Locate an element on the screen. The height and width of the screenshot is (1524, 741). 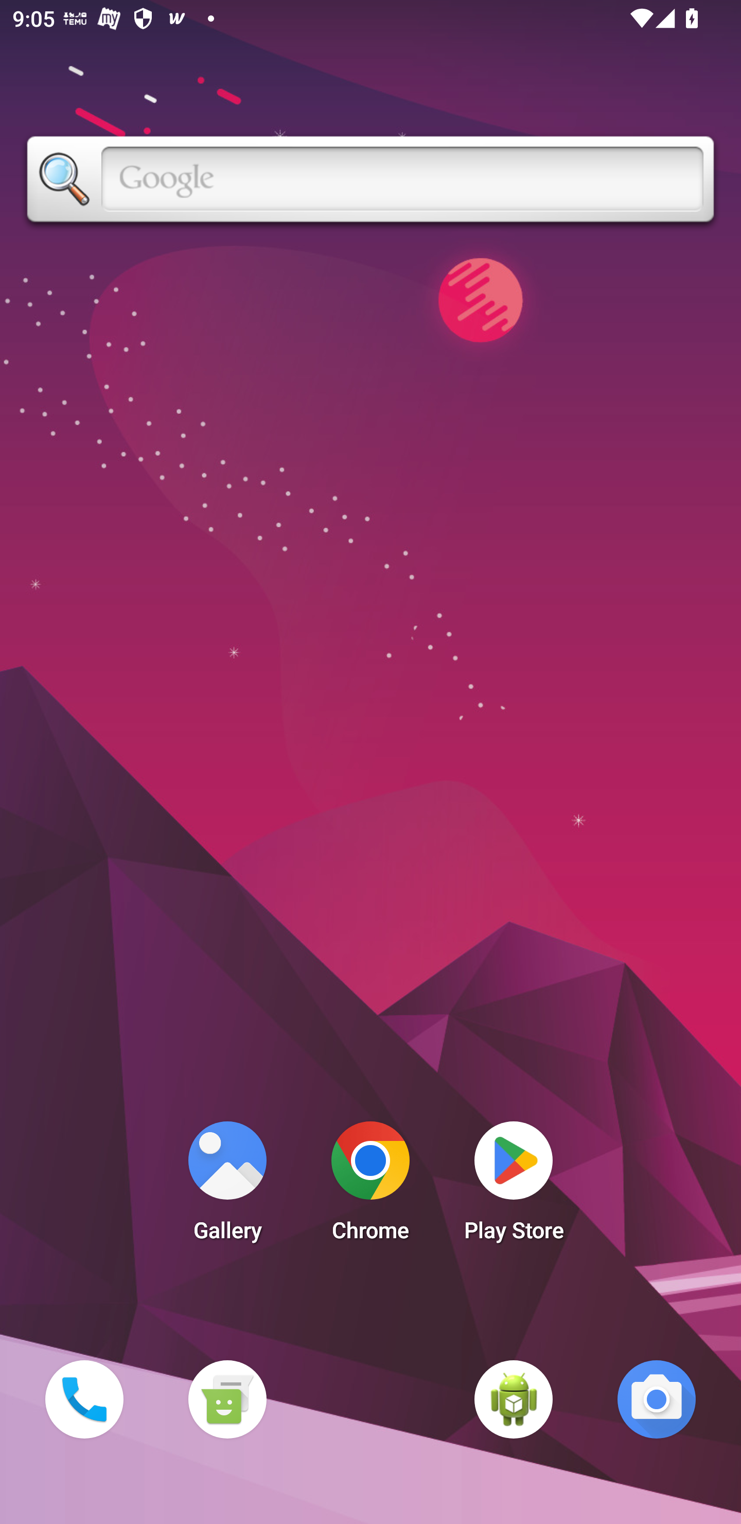
Messaging is located at coordinates (227, 1399).